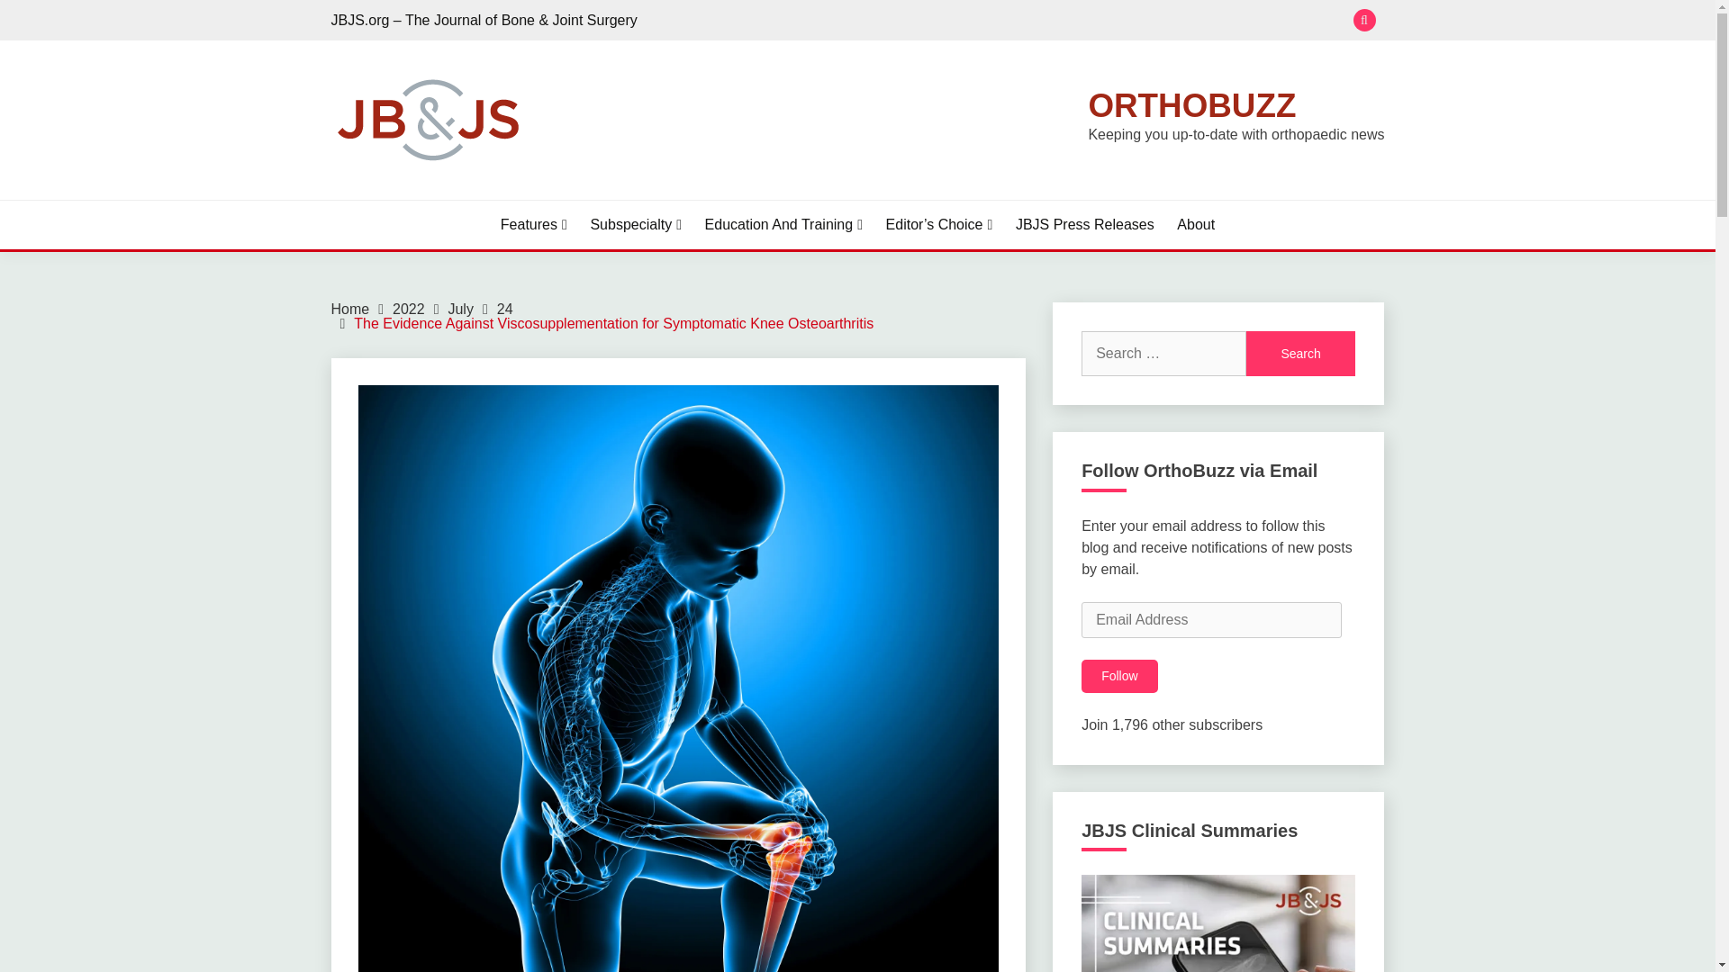  I want to click on Search, so click(989, 22).